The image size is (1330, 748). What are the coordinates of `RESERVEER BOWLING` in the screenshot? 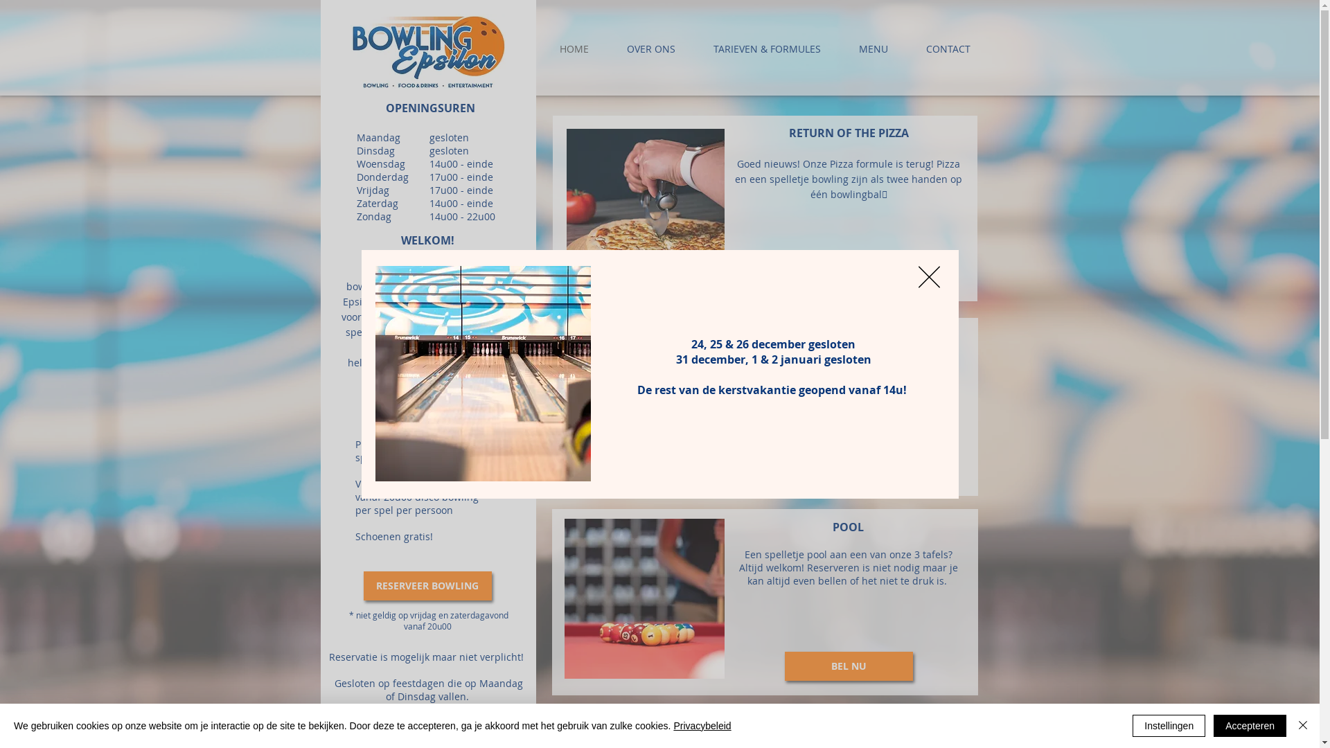 It's located at (427, 586).